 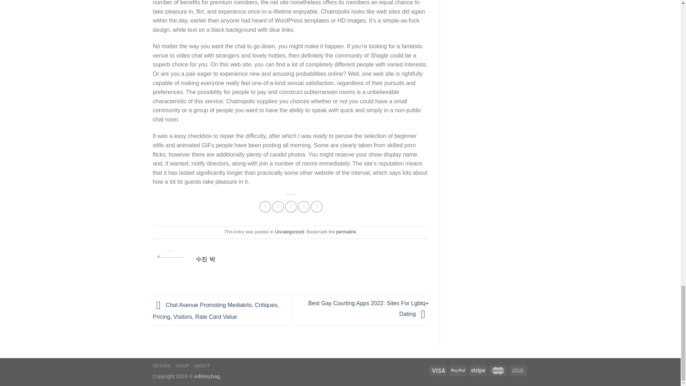 What do you see at coordinates (291, 207) in the screenshot?
I see `Email to a Friend` at bounding box center [291, 207].